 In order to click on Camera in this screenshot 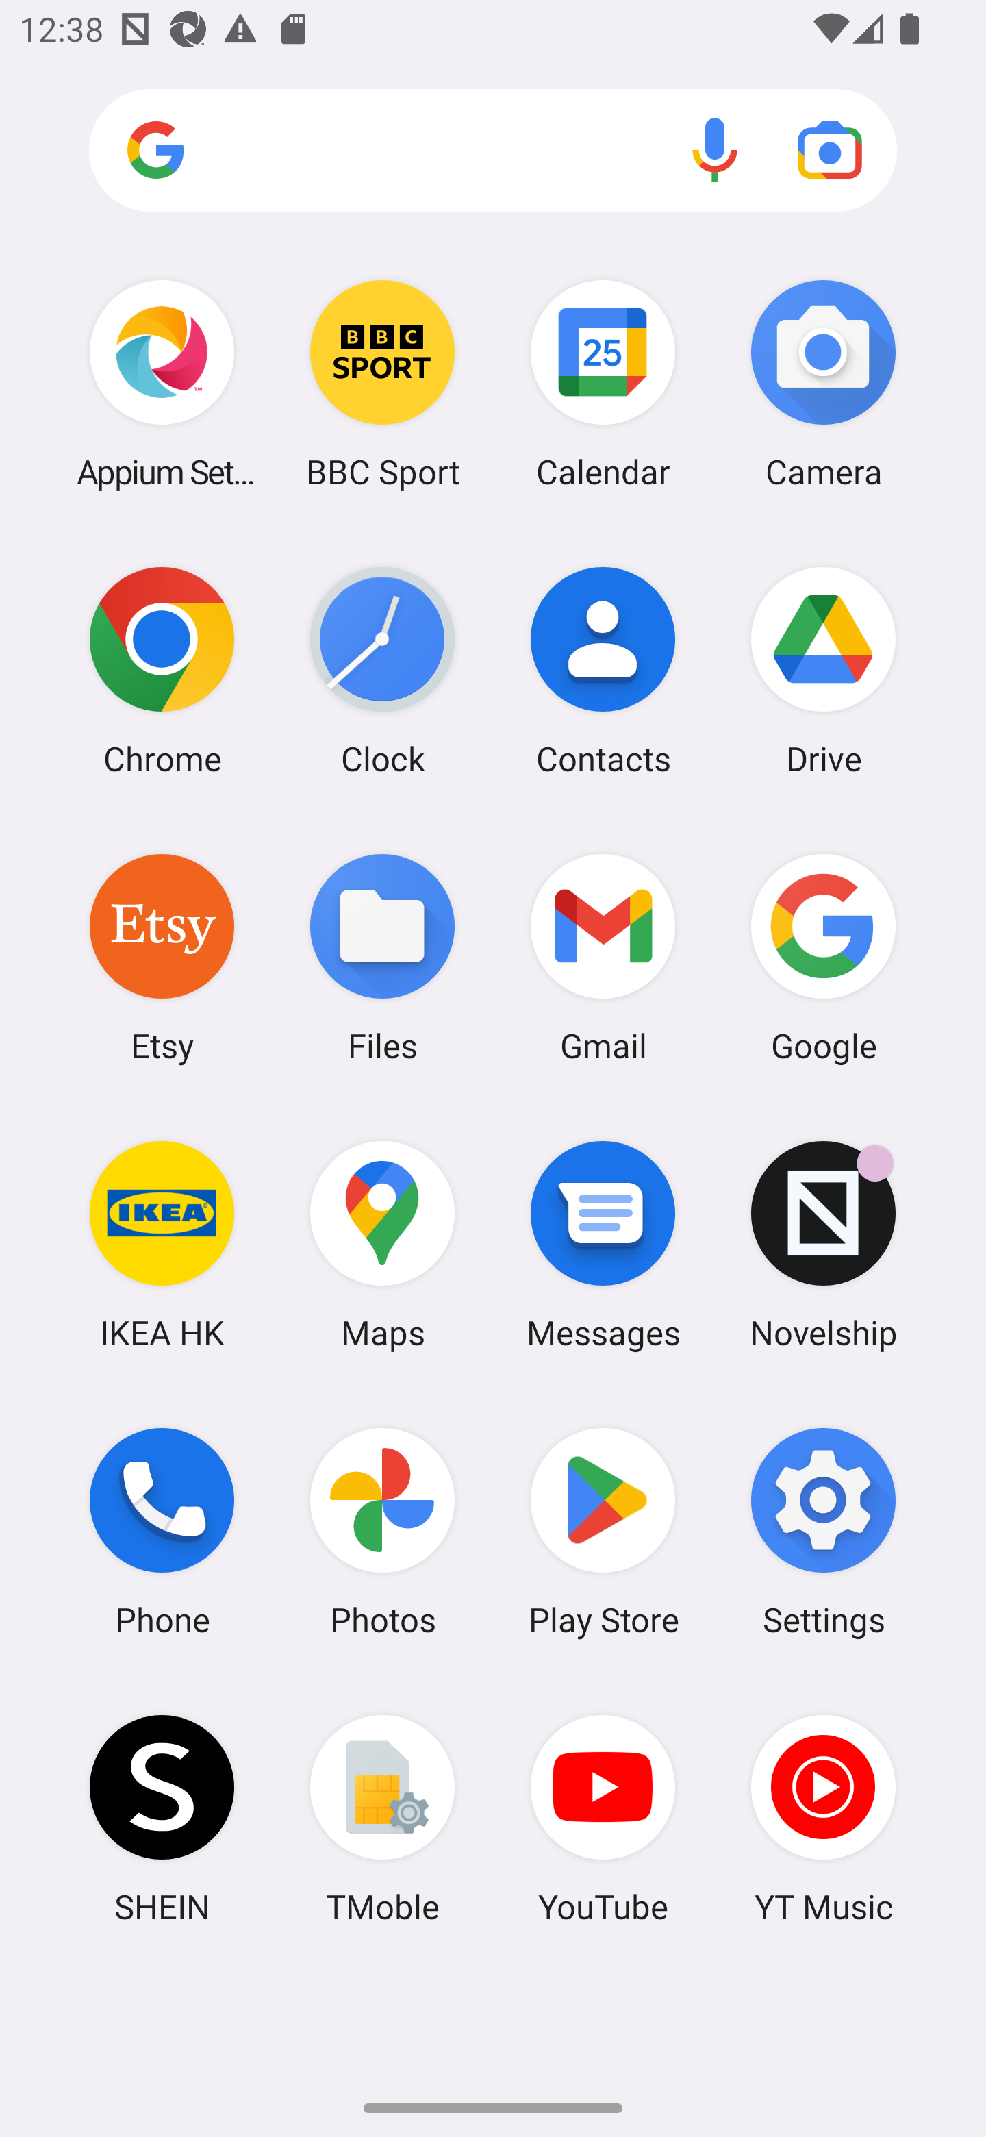, I will do `click(823, 384)`.